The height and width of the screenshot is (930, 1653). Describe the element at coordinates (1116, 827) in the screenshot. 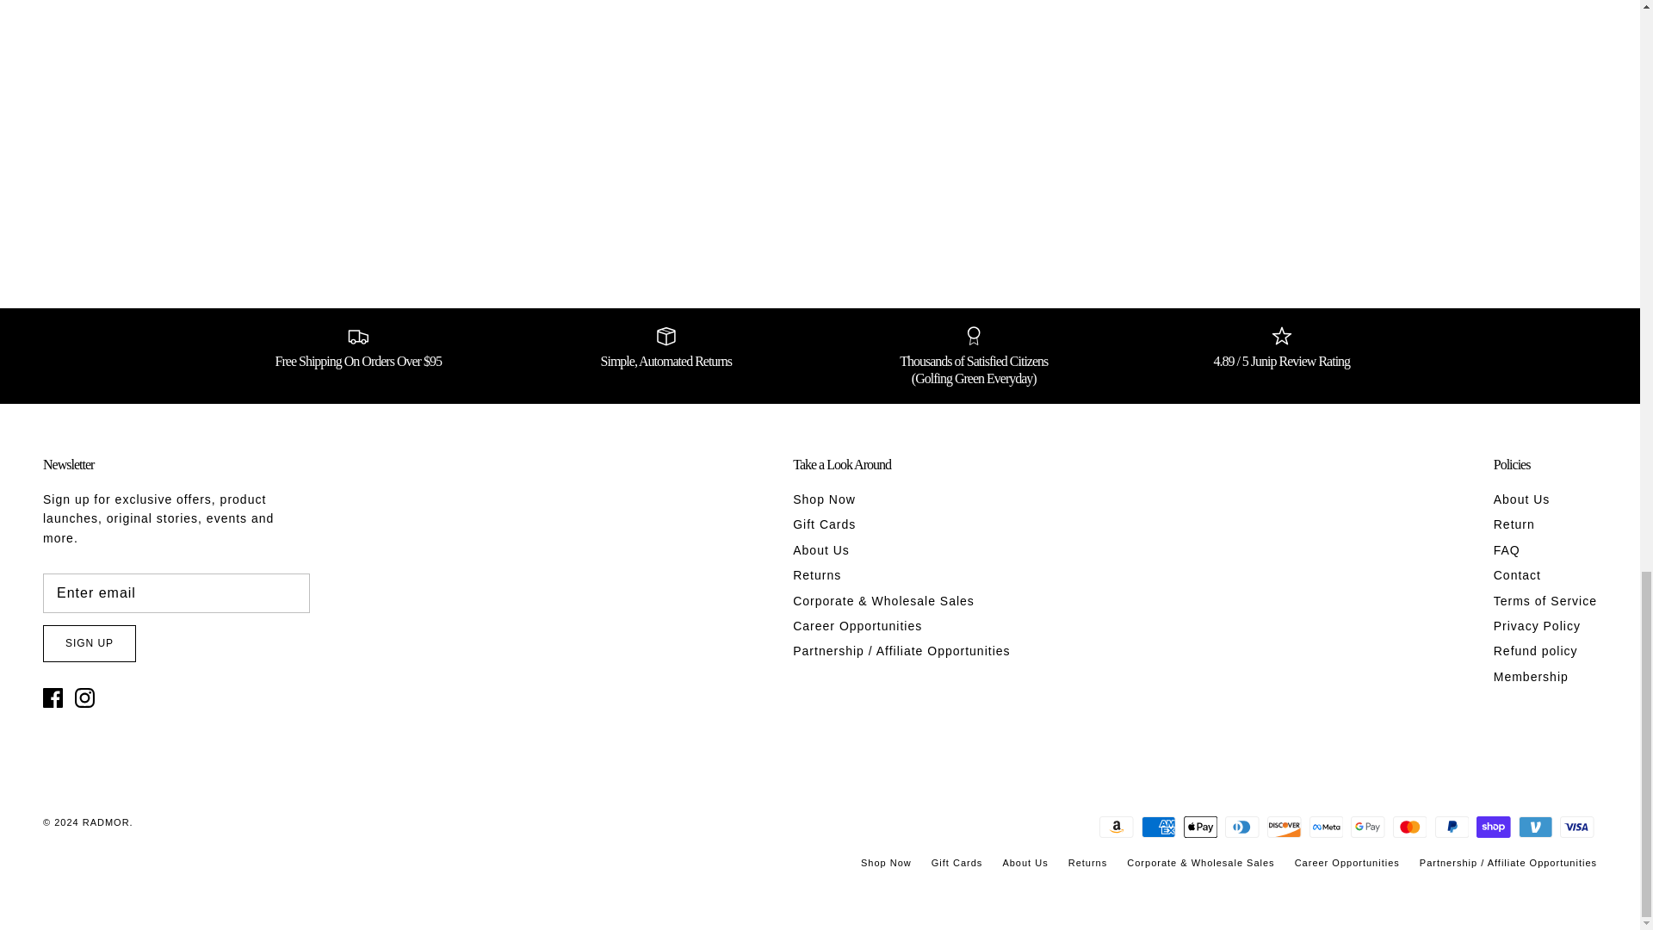

I see `Amazon` at that location.